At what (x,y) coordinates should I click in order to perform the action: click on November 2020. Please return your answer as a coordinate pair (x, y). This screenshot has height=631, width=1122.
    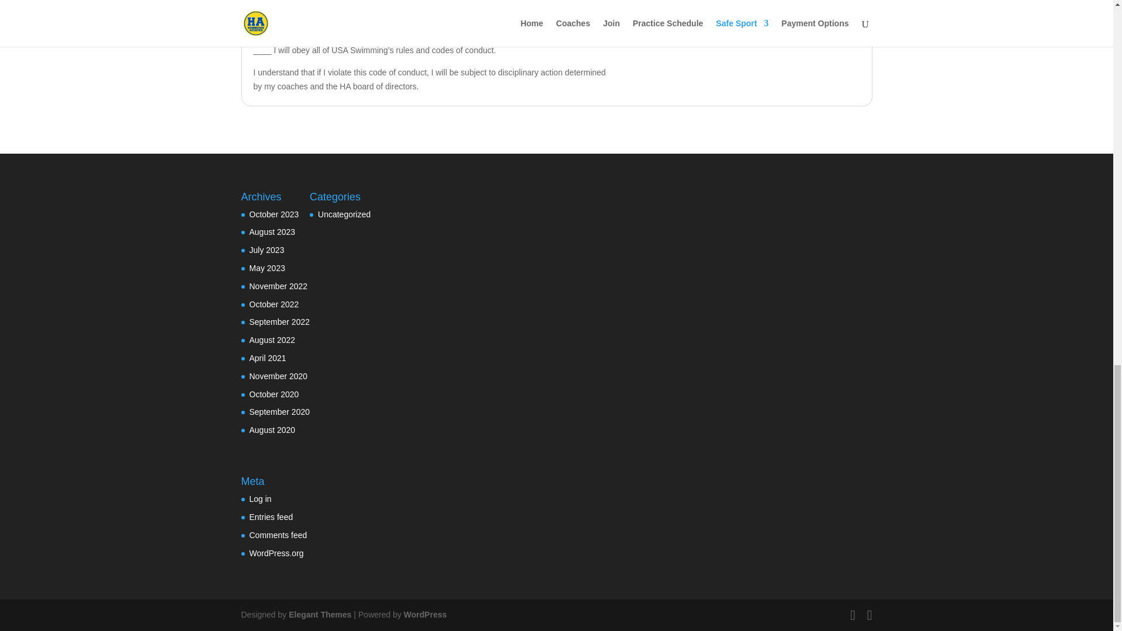
    Looking at the image, I should click on (278, 376).